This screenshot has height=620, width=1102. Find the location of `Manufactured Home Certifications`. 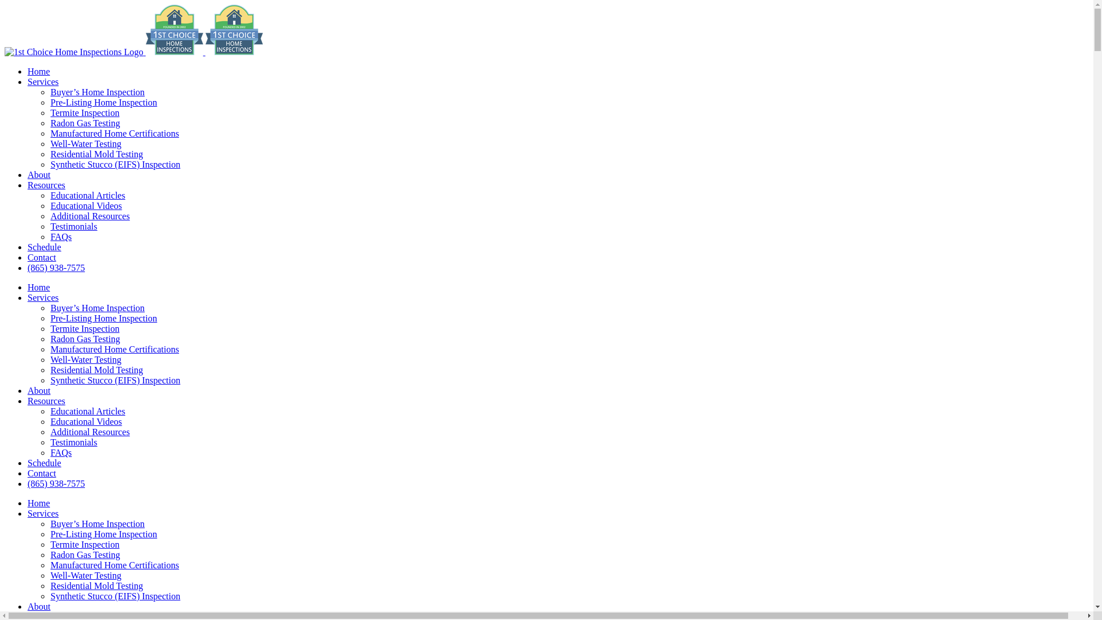

Manufactured Home Certifications is located at coordinates (115, 565).